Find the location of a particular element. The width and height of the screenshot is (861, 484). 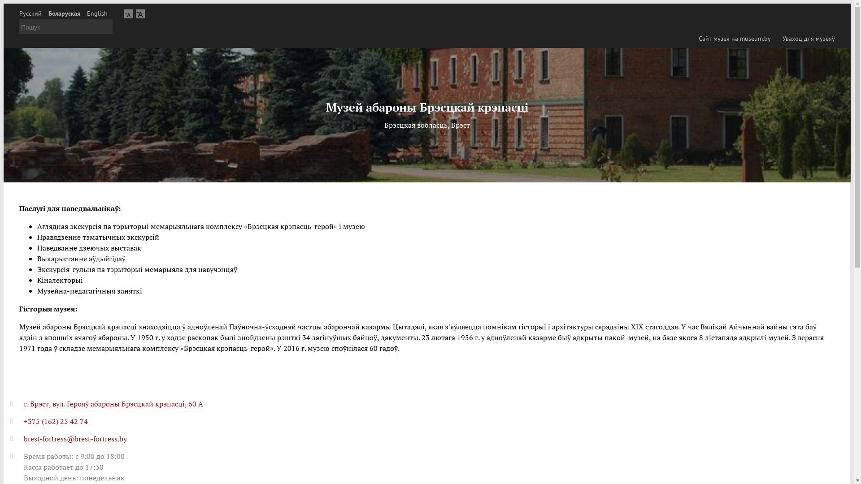

A is located at coordinates (140, 13).